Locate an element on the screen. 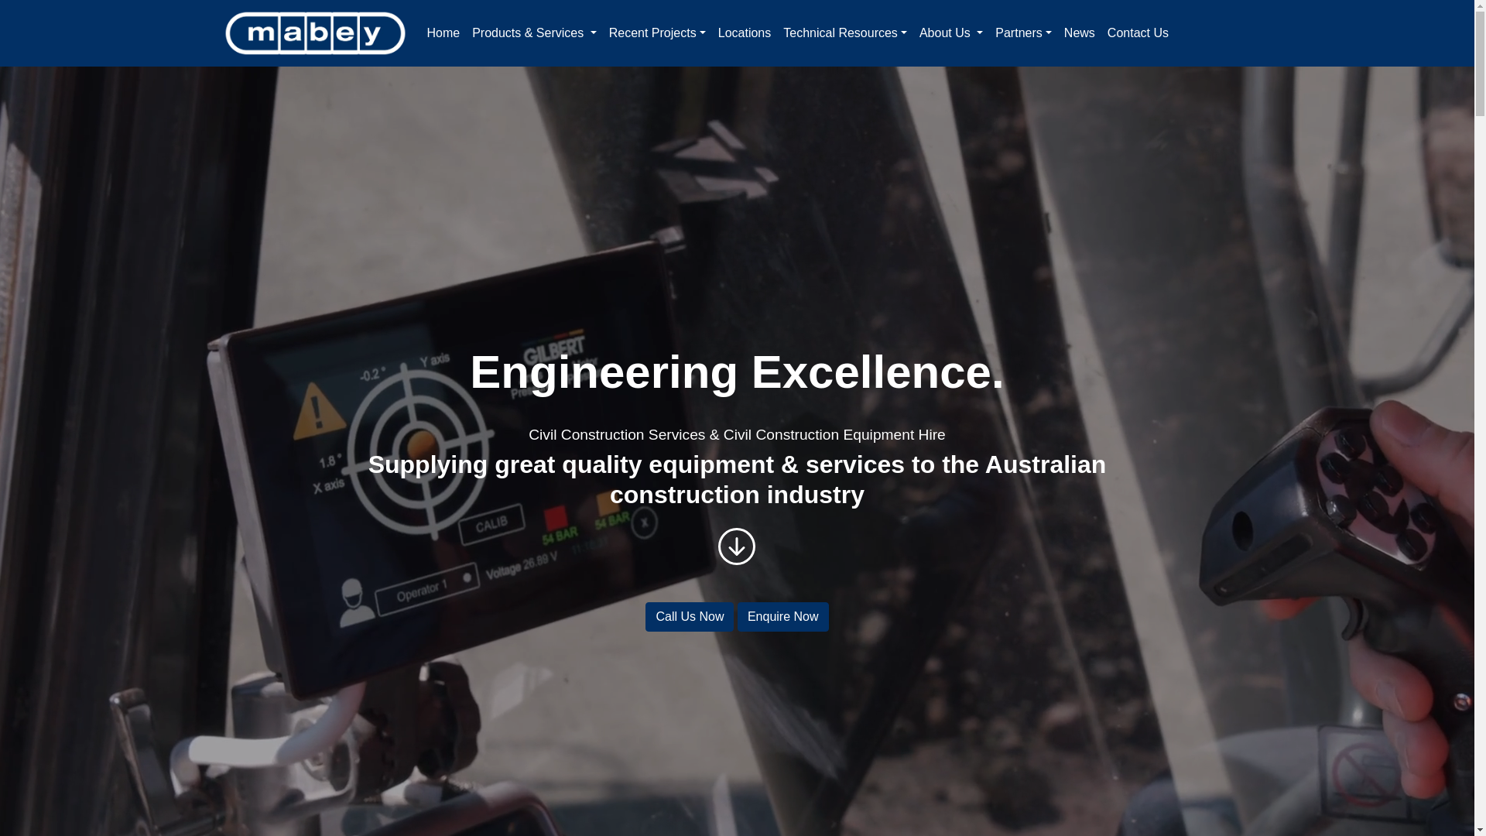 The image size is (1486, 836). Home is located at coordinates (443, 33).